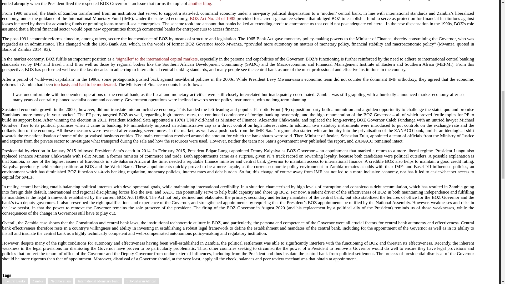  What do you see at coordinates (85, 84) in the screenshot?
I see `too hasty and had to be moderated` at bounding box center [85, 84].